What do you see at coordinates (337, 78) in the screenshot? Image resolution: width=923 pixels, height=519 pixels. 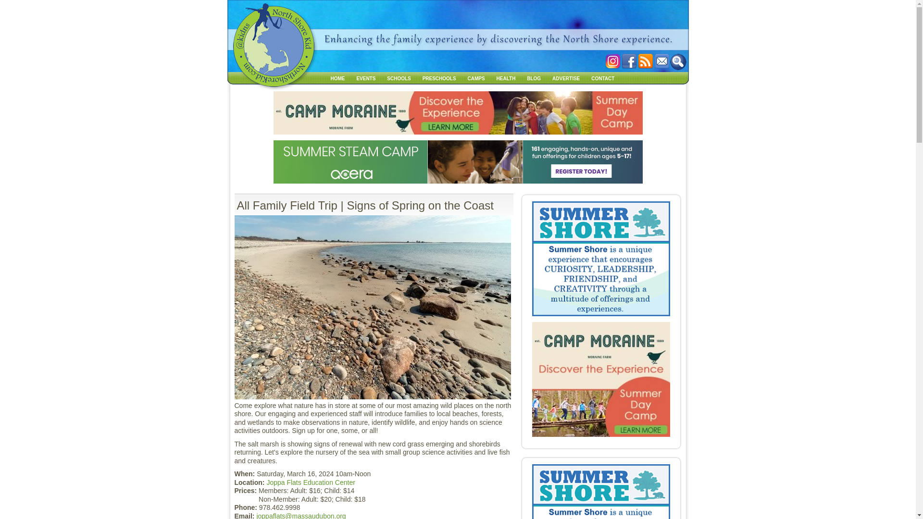 I see `North Shore Kid` at bounding box center [337, 78].